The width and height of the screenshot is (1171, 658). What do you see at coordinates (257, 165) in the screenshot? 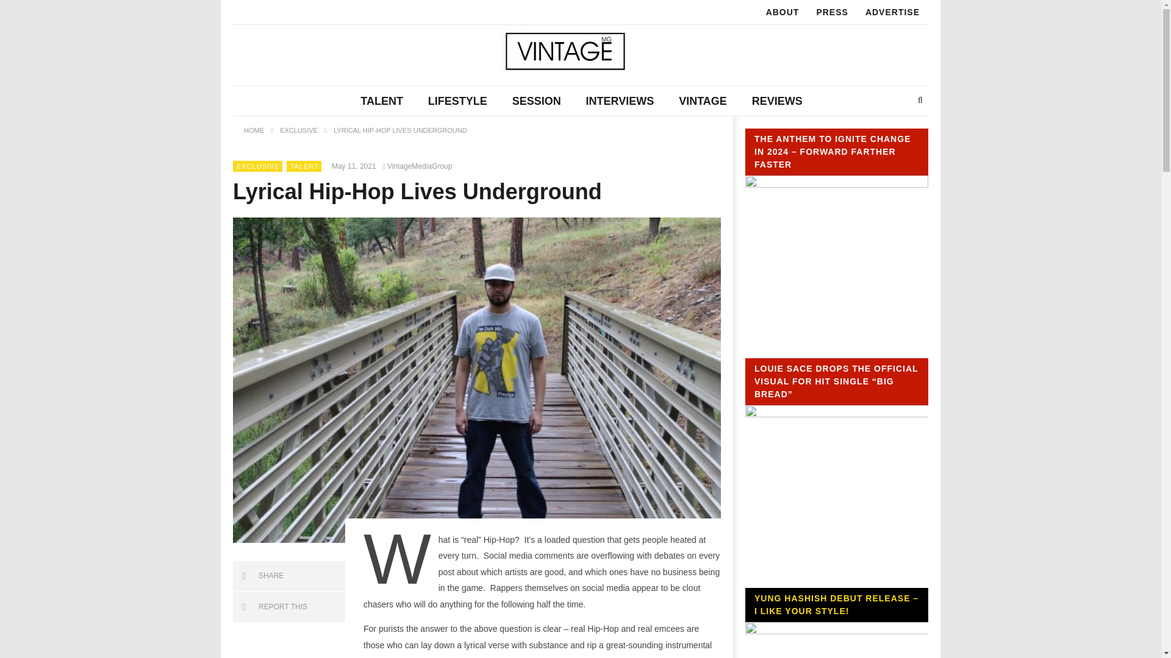
I see `View all posts in Exclusive` at bounding box center [257, 165].